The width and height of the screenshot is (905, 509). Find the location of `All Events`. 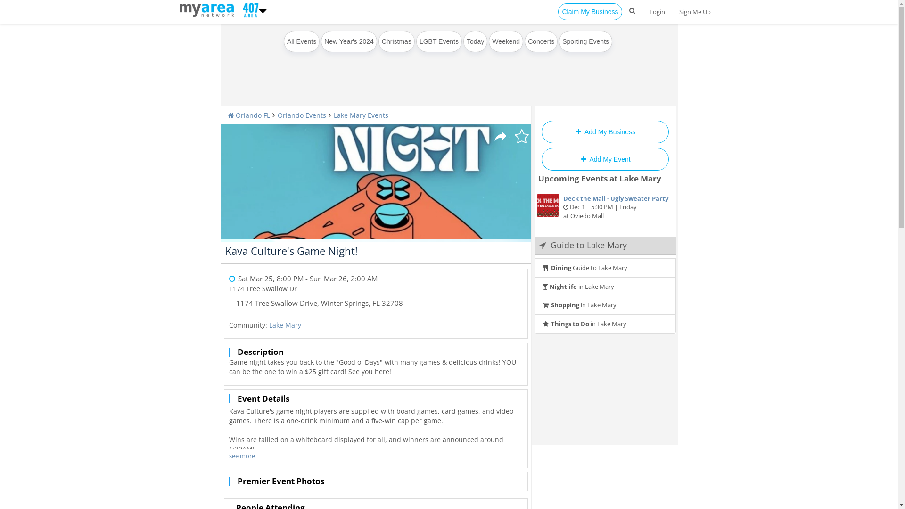

All Events is located at coordinates (302, 41).